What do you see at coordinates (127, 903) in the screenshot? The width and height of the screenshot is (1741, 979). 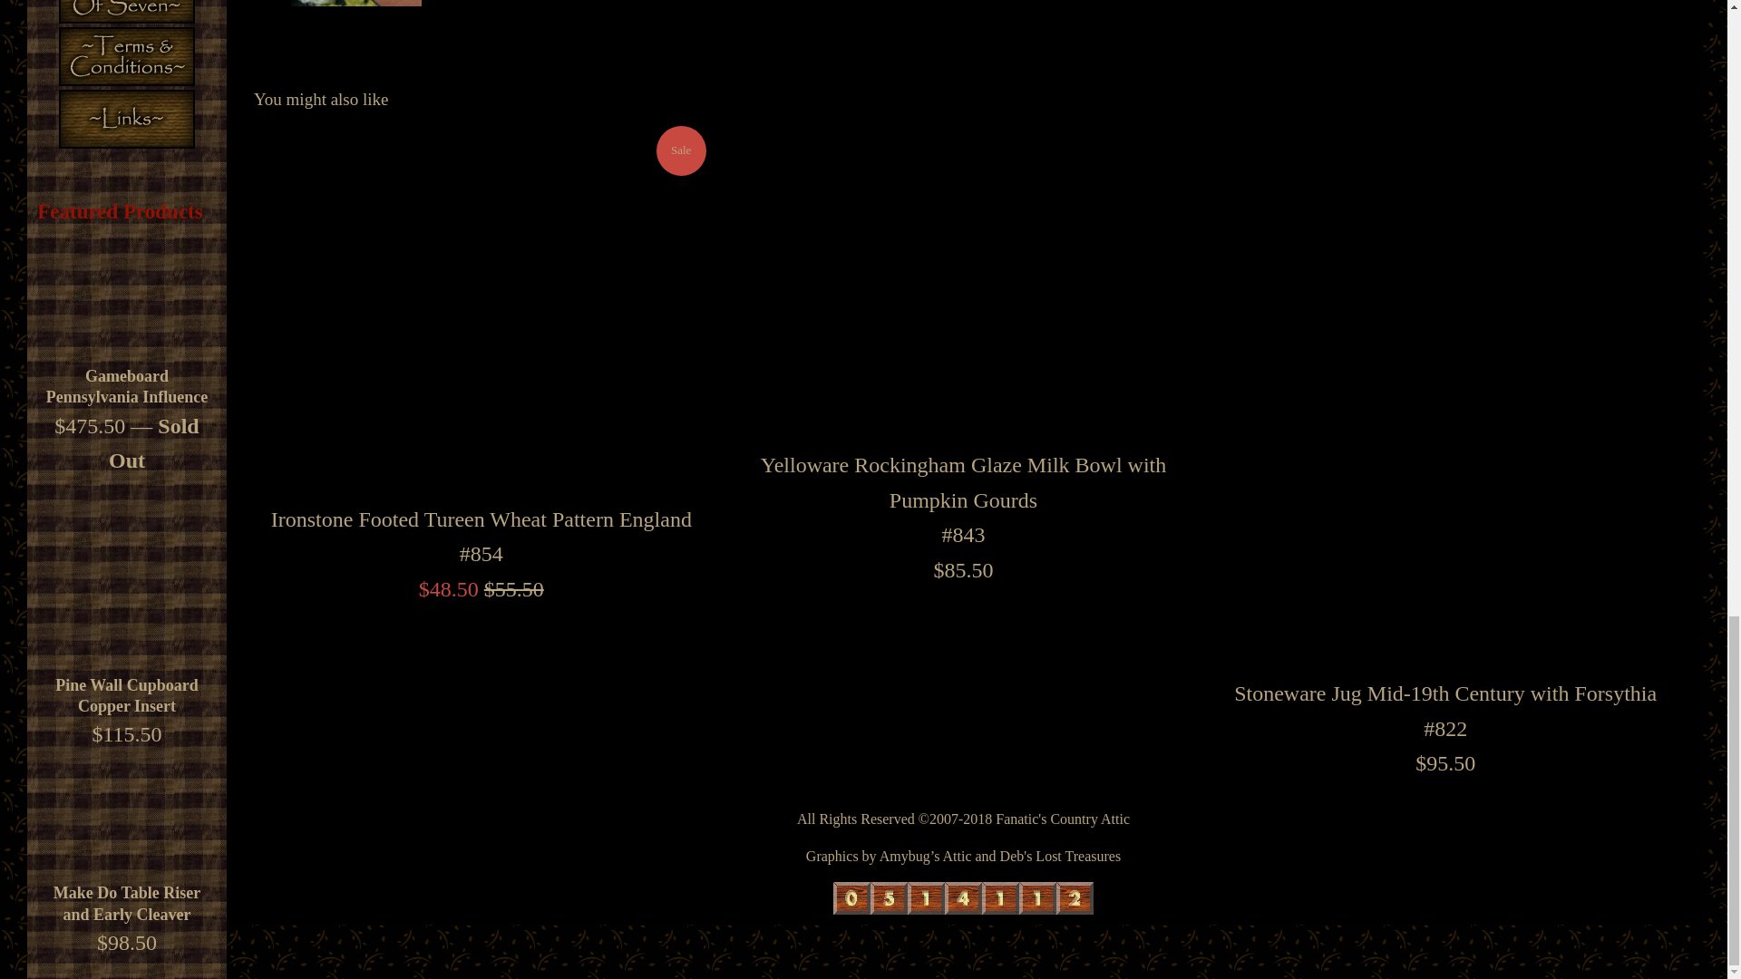 I see `Make Do Table Riser and Early Cleaver` at bounding box center [127, 903].